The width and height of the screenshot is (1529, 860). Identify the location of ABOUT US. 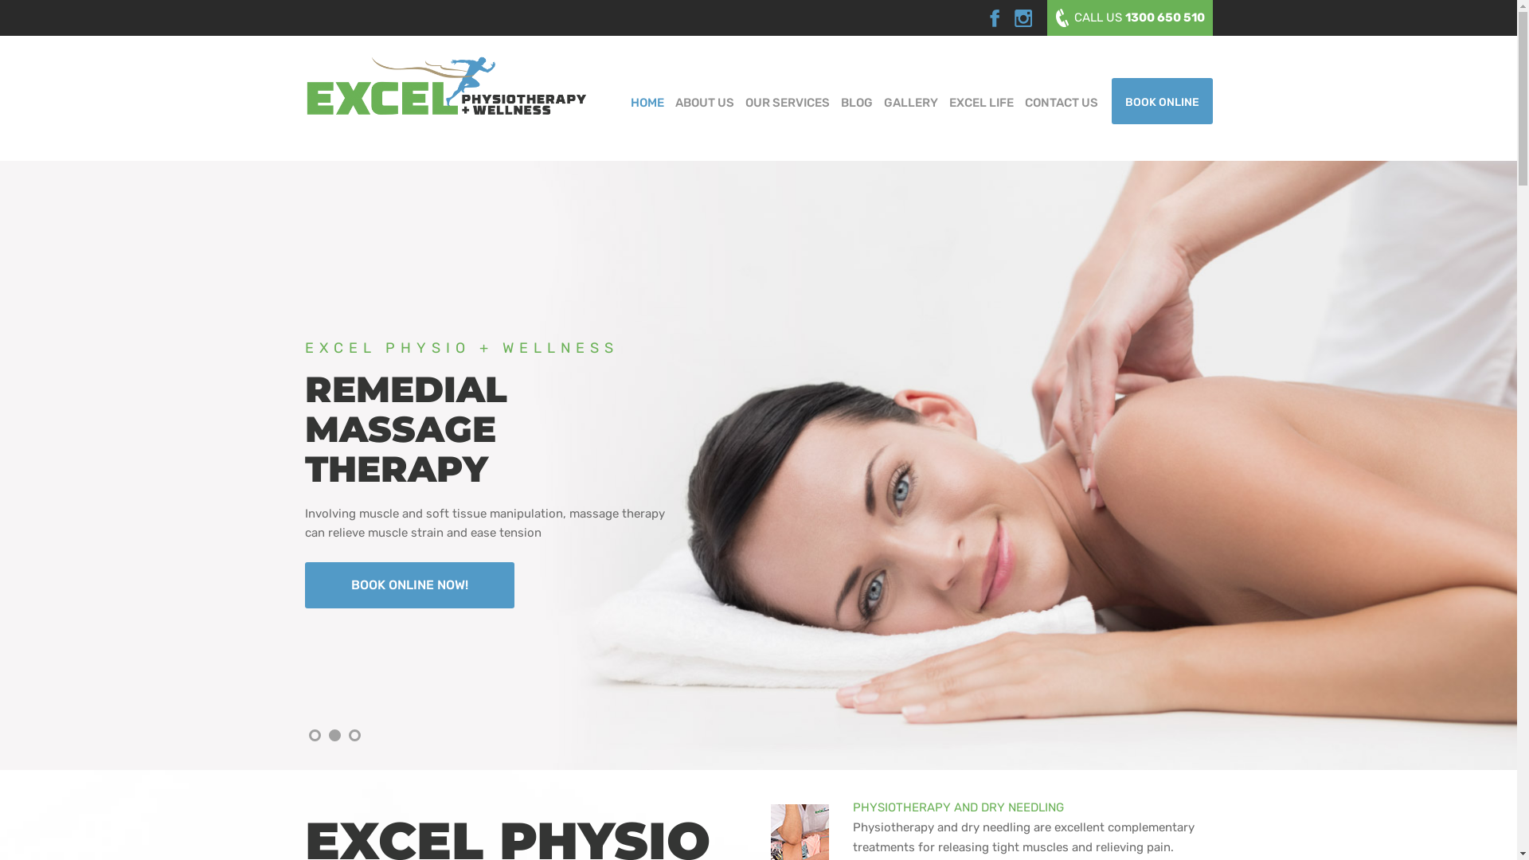
(704, 100).